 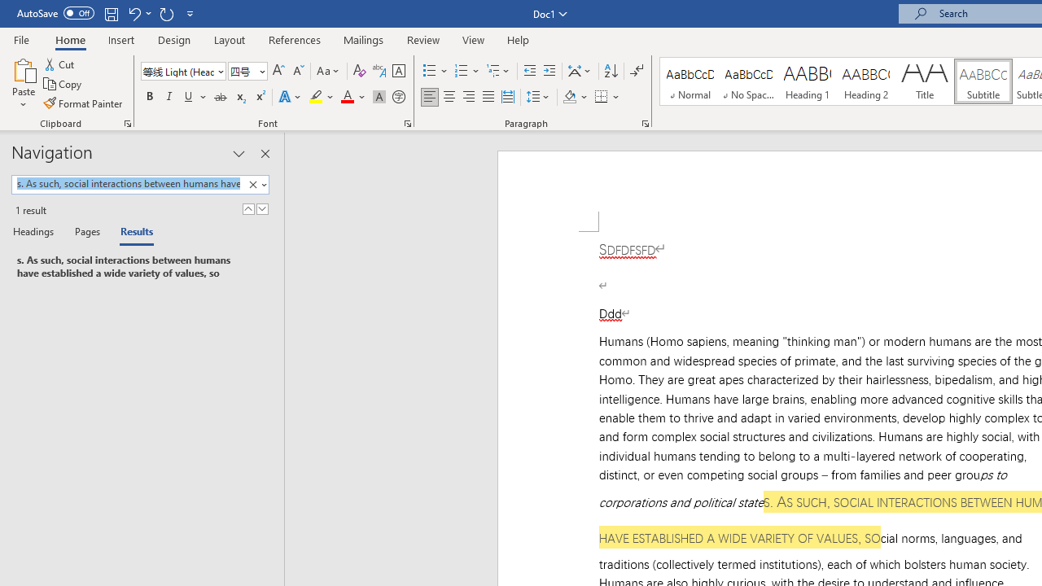 What do you see at coordinates (166, 13) in the screenshot?
I see `Repeat Style` at bounding box center [166, 13].